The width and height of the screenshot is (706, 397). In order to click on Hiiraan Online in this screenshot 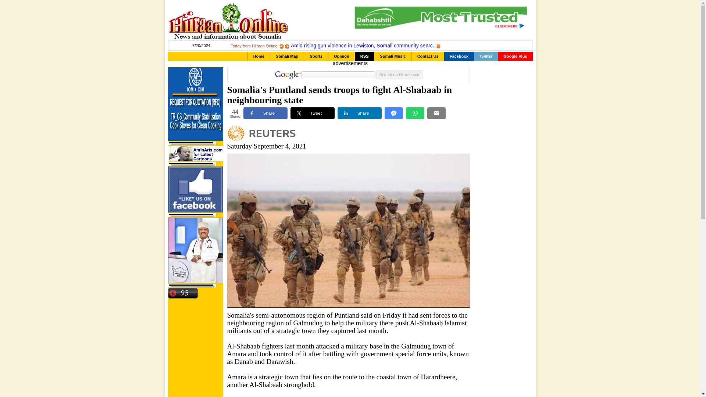, I will do `click(228, 20)`.